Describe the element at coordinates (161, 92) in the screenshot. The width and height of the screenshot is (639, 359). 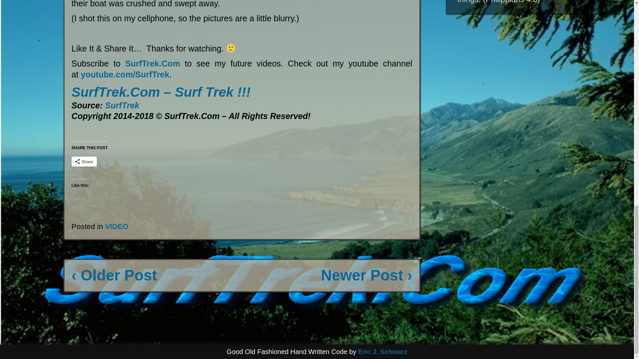
I see `CLICK HERE To Go To SurfTrek.Com` at that location.